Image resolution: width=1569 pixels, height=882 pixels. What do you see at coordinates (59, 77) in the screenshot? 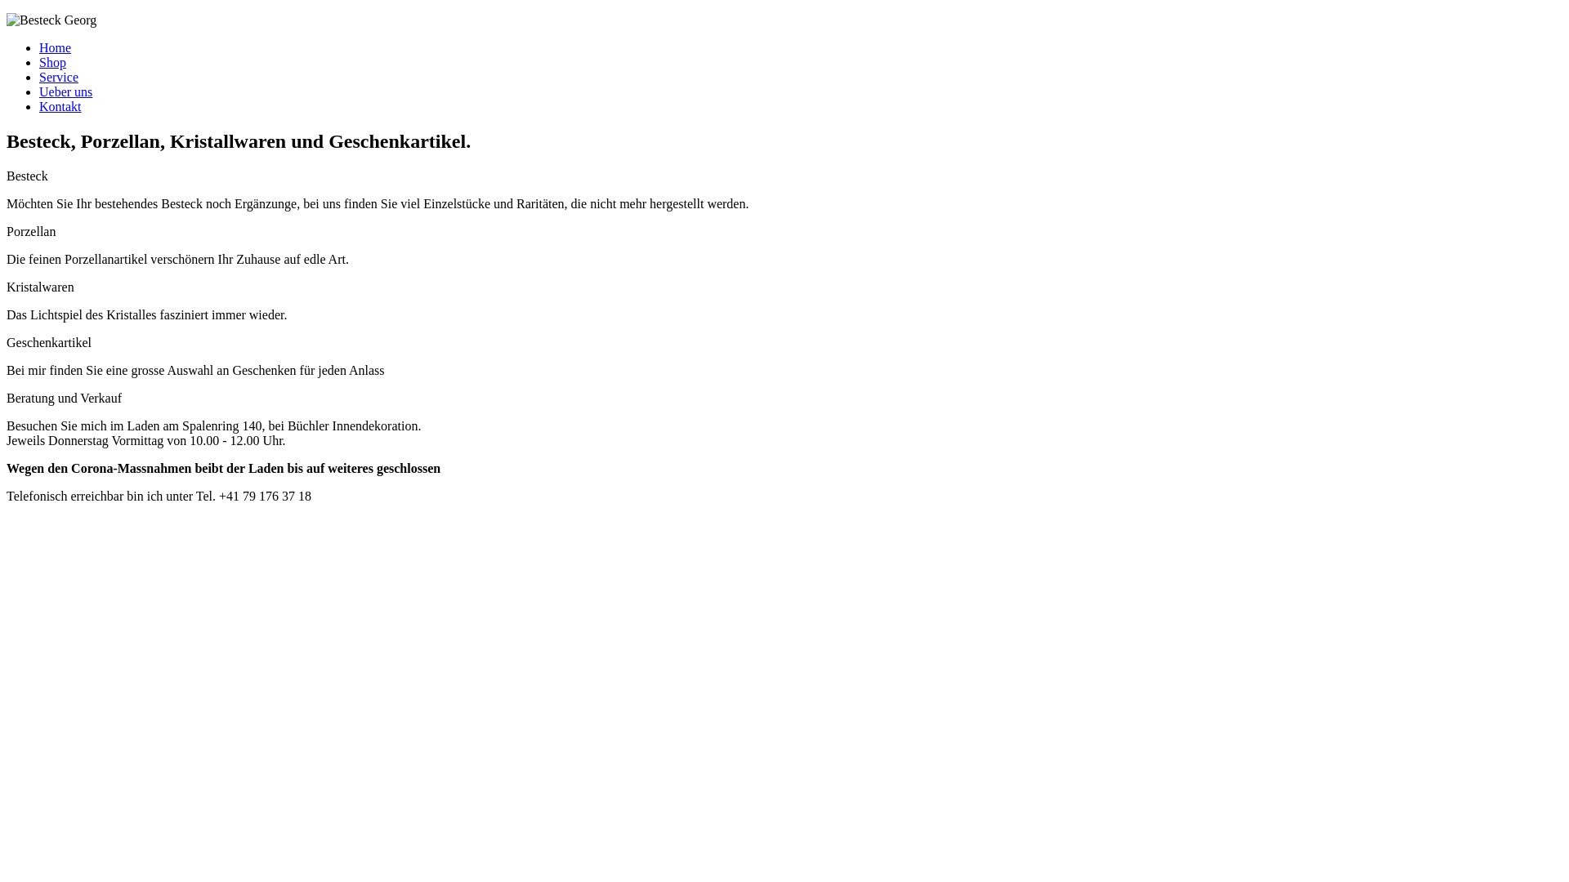
I see `Service` at bounding box center [59, 77].